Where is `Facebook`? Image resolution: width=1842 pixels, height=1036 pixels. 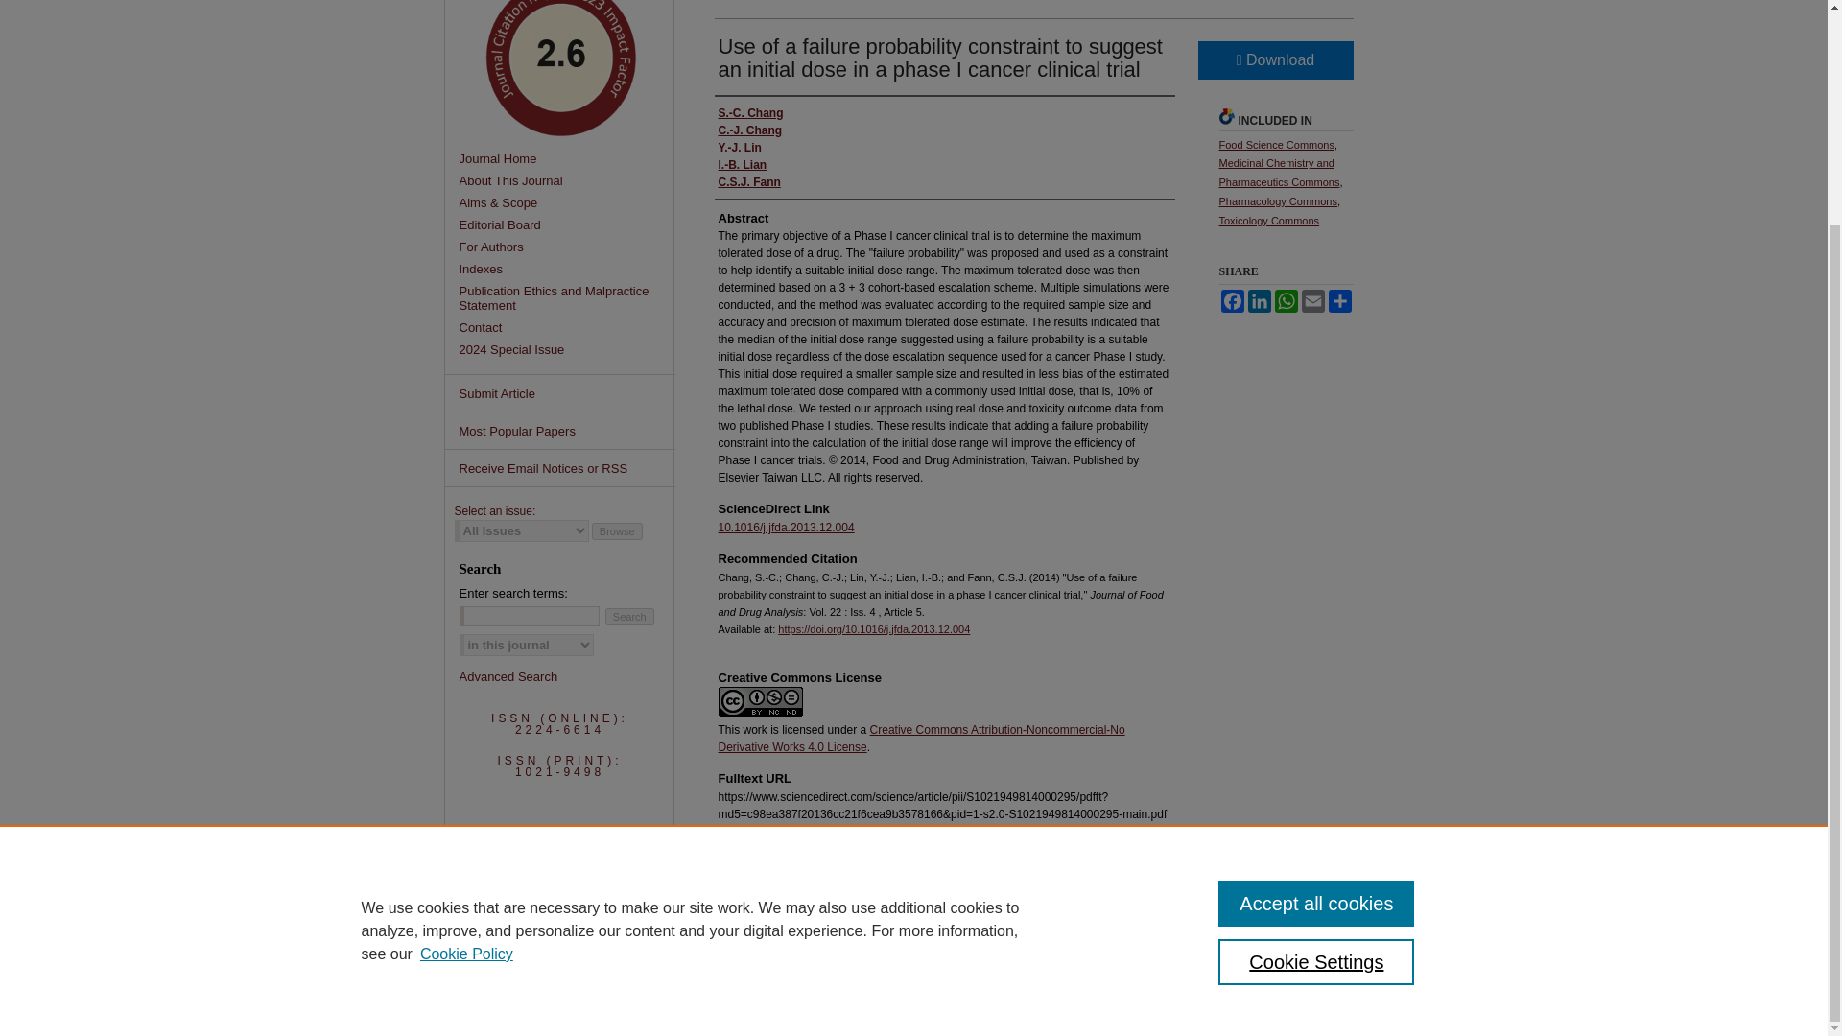 Facebook is located at coordinates (1231, 301).